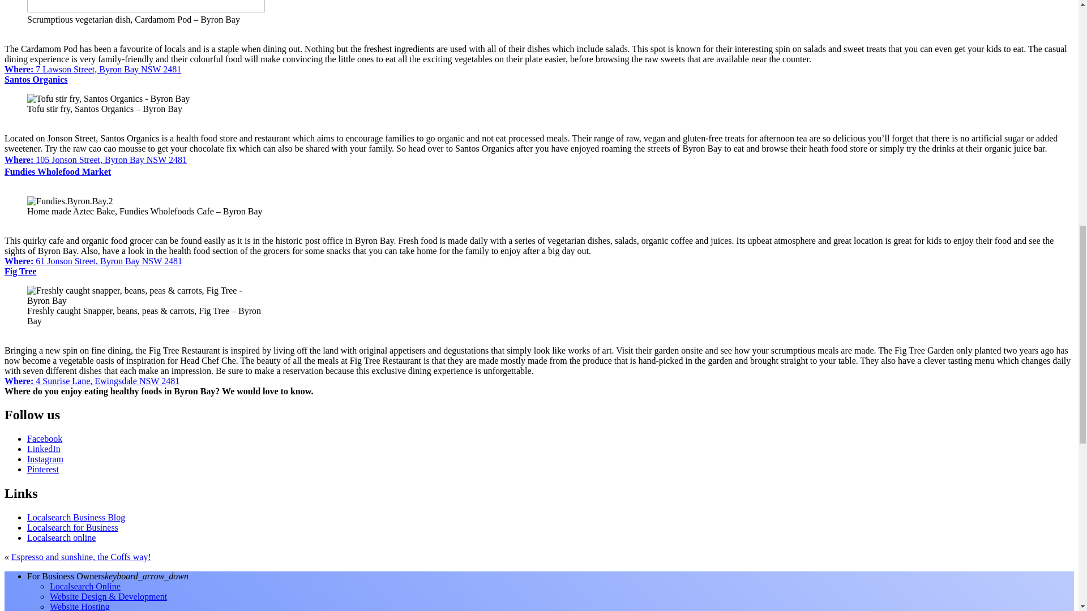 The width and height of the screenshot is (1087, 611). I want to click on Fundies Wholefood Market, so click(57, 171).